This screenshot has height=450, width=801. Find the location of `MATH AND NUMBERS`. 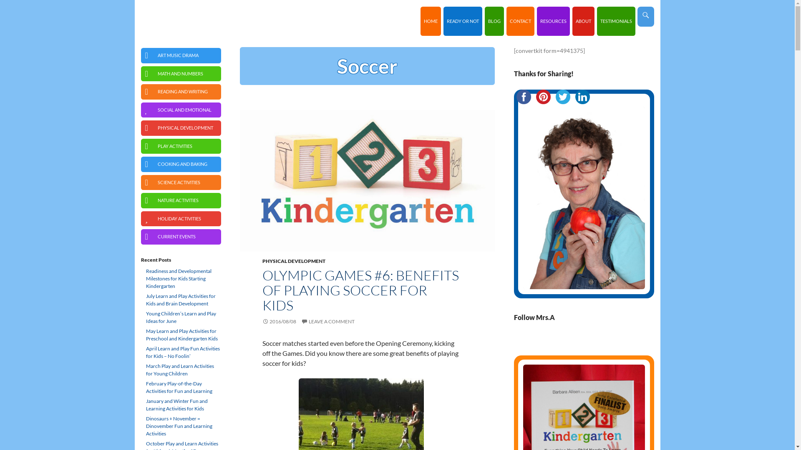

MATH AND NUMBERS is located at coordinates (181, 73).